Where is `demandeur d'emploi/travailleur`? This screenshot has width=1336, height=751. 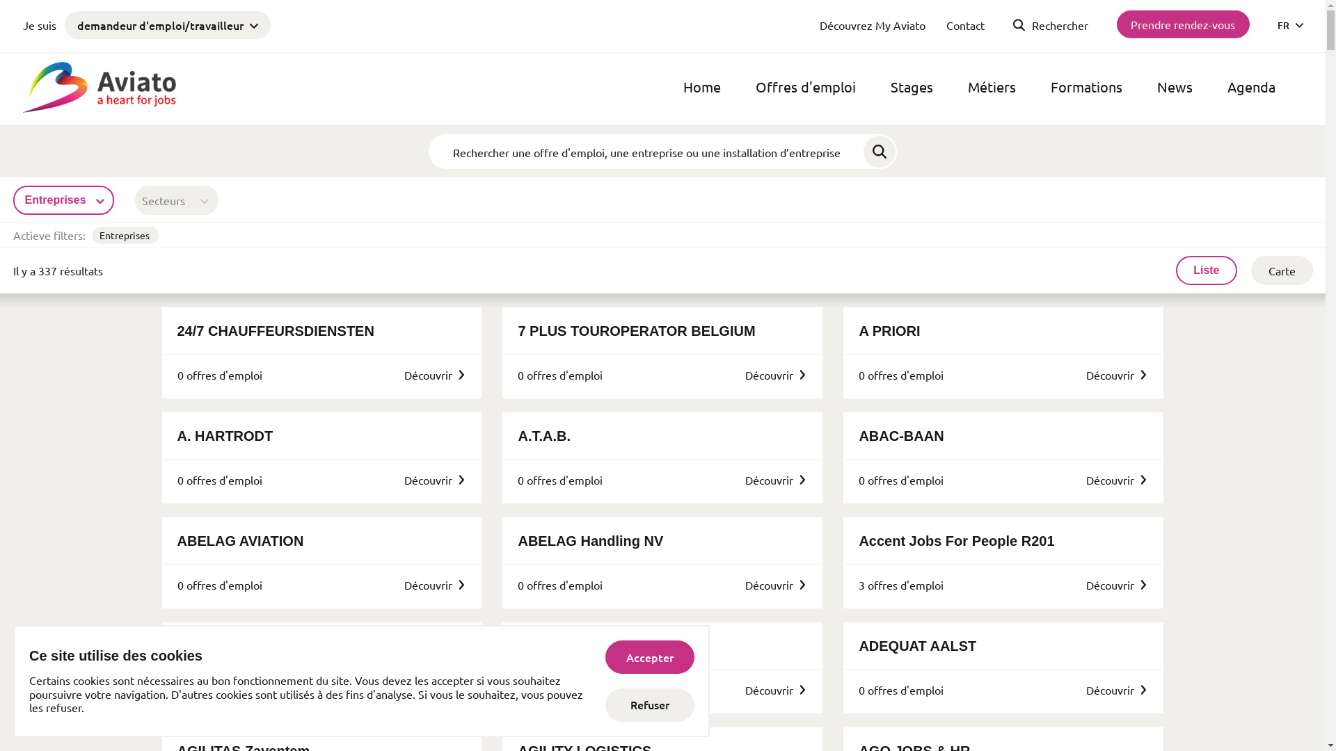 demandeur d'emploi/travailleur is located at coordinates (167, 25).